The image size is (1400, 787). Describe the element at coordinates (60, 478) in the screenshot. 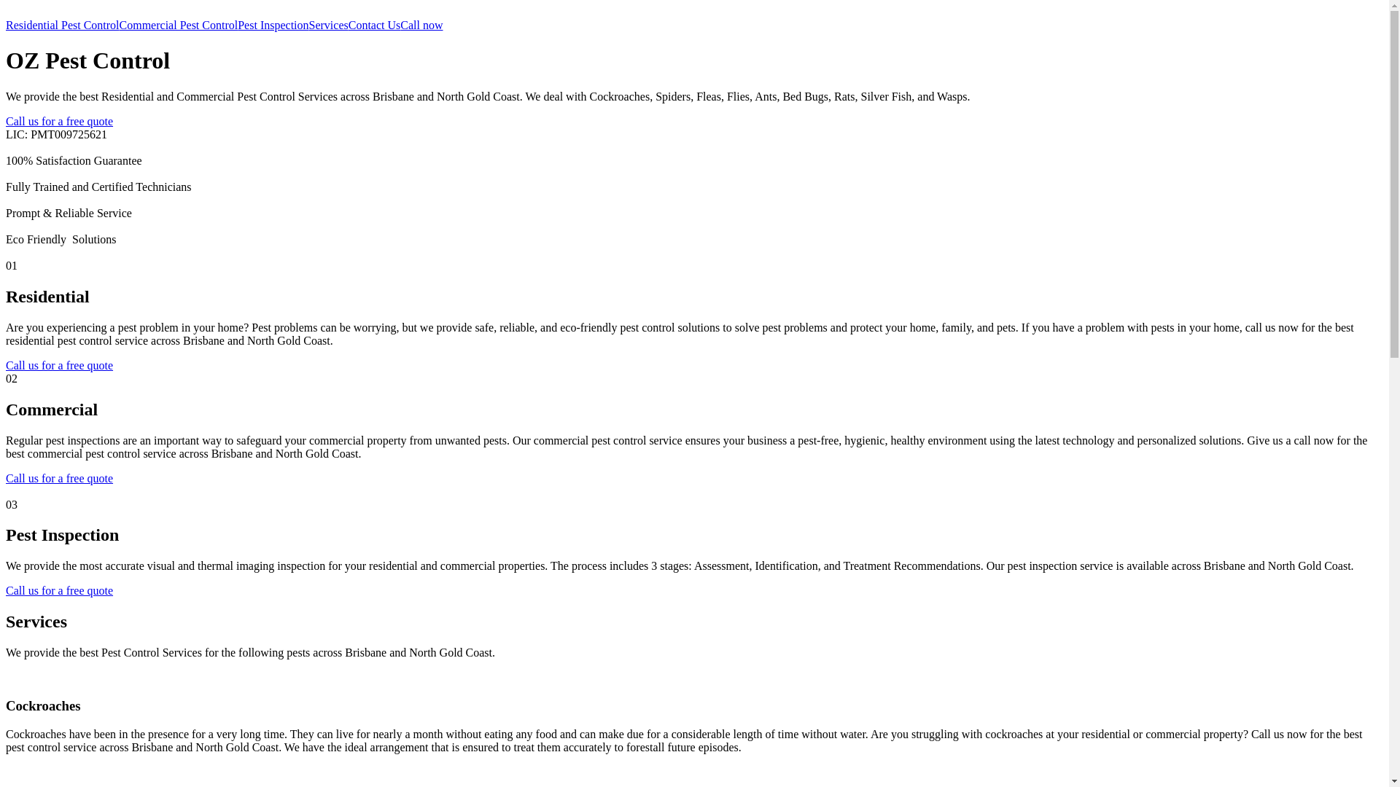

I see `Call us for a free quote` at that location.